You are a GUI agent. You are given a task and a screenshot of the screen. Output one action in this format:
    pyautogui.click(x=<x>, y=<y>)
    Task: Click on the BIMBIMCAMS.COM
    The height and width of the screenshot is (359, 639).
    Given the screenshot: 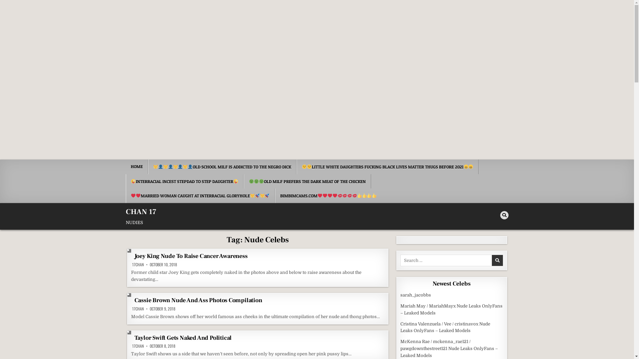 What is the action you would take?
    pyautogui.click(x=328, y=196)
    